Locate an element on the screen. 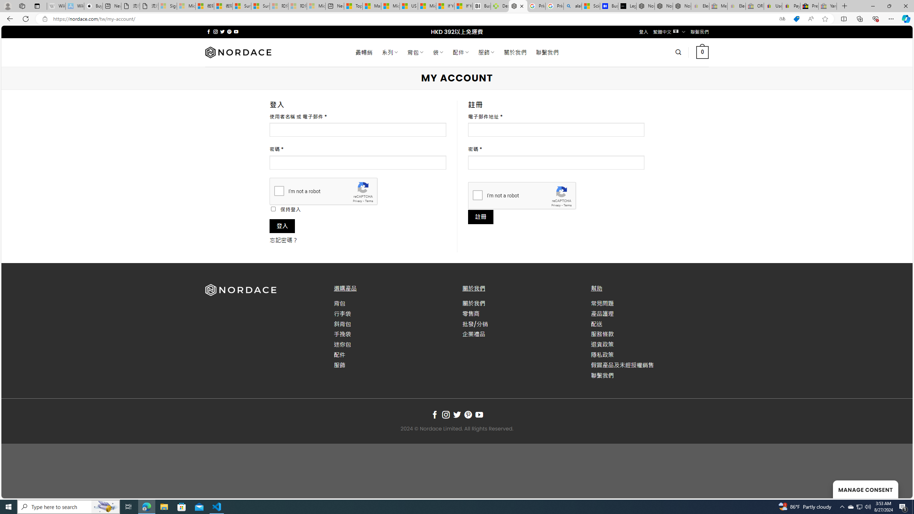 The height and width of the screenshot is (514, 914). This site has coupons! Shopping in Microsoft Edge is located at coordinates (796, 19).